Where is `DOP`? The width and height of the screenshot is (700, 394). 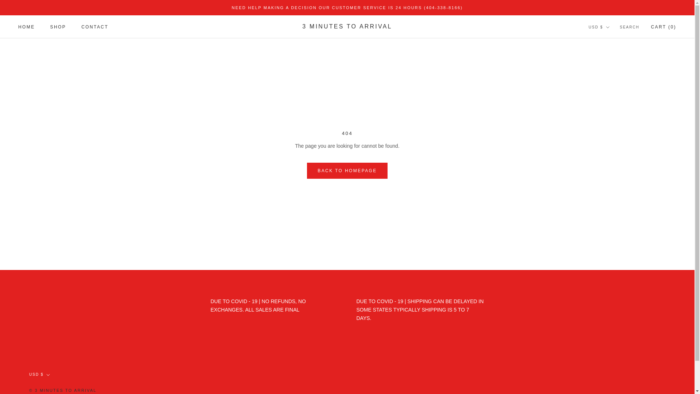 DOP is located at coordinates (612, 304).